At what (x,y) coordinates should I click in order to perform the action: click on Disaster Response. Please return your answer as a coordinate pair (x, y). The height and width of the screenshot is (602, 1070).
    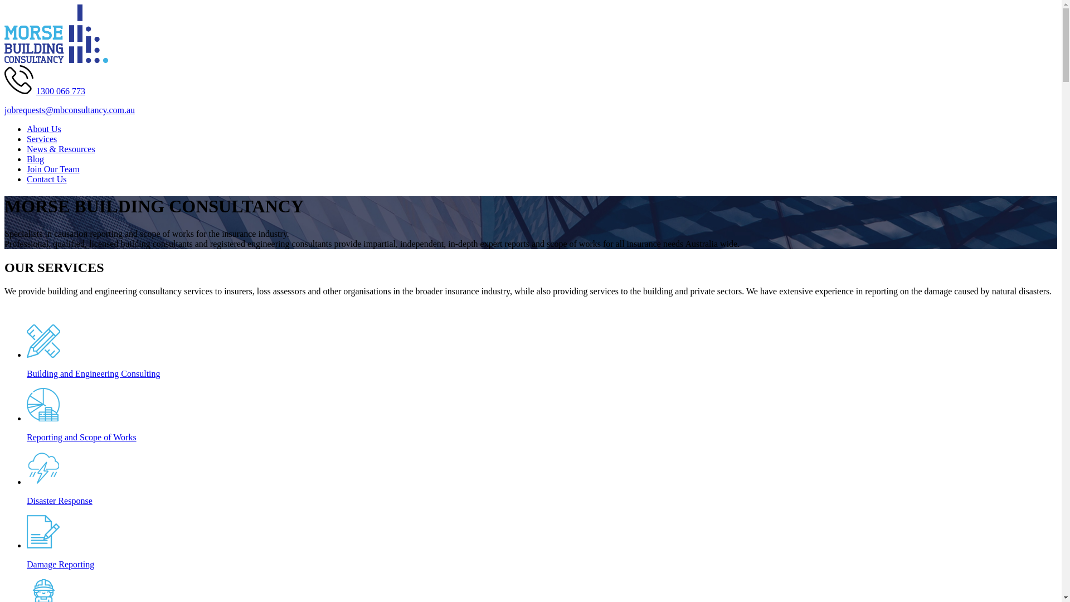
    Looking at the image, I should click on (542, 492).